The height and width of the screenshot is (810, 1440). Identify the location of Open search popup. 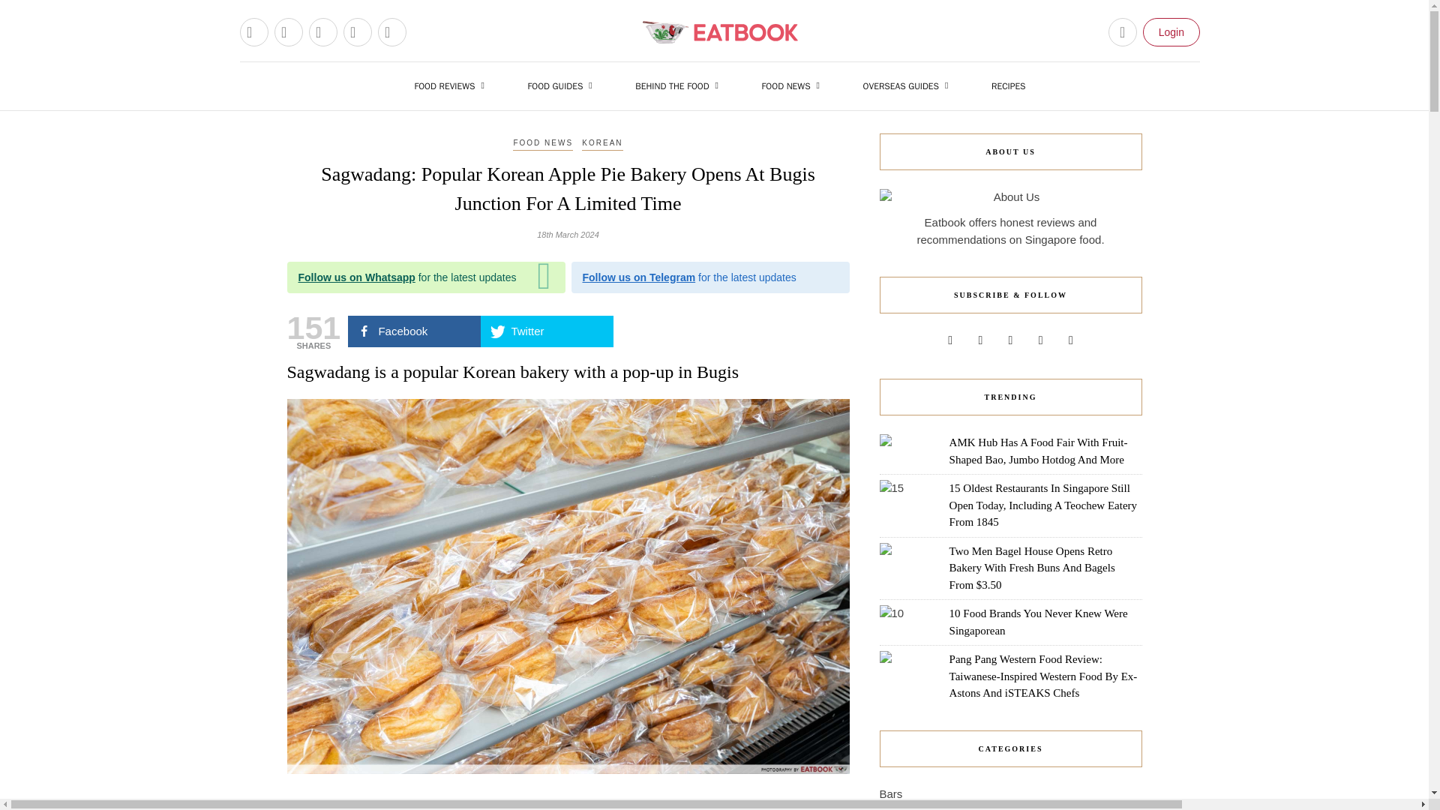
(1123, 31).